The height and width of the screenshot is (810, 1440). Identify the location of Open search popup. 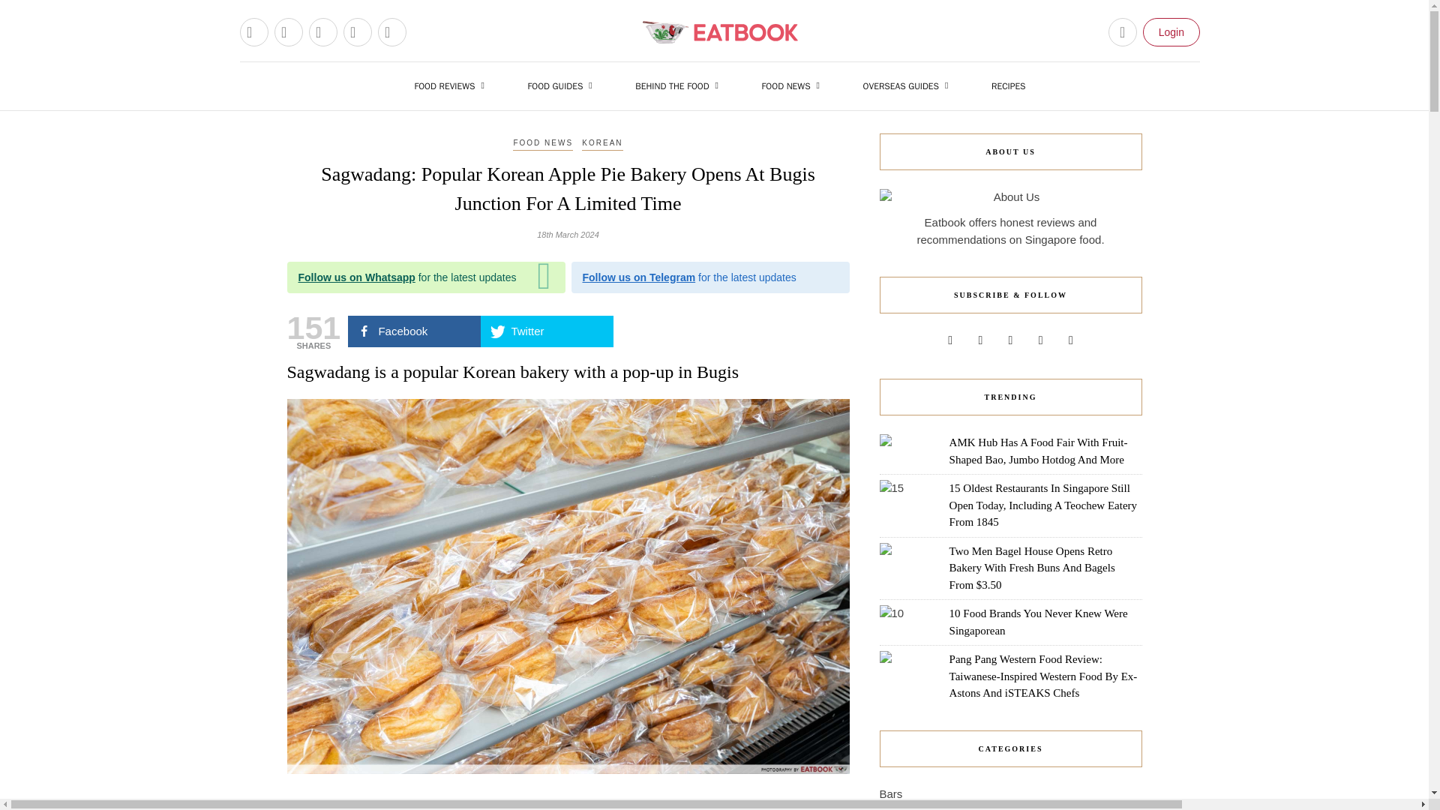
(1123, 31).